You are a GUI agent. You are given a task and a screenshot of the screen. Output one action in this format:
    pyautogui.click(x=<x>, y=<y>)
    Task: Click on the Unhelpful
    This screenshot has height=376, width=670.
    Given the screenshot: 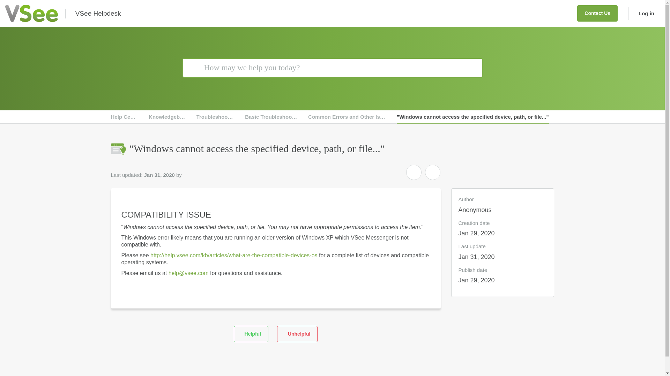 What is the action you would take?
    pyautogui.click(x=297, y=334)
    